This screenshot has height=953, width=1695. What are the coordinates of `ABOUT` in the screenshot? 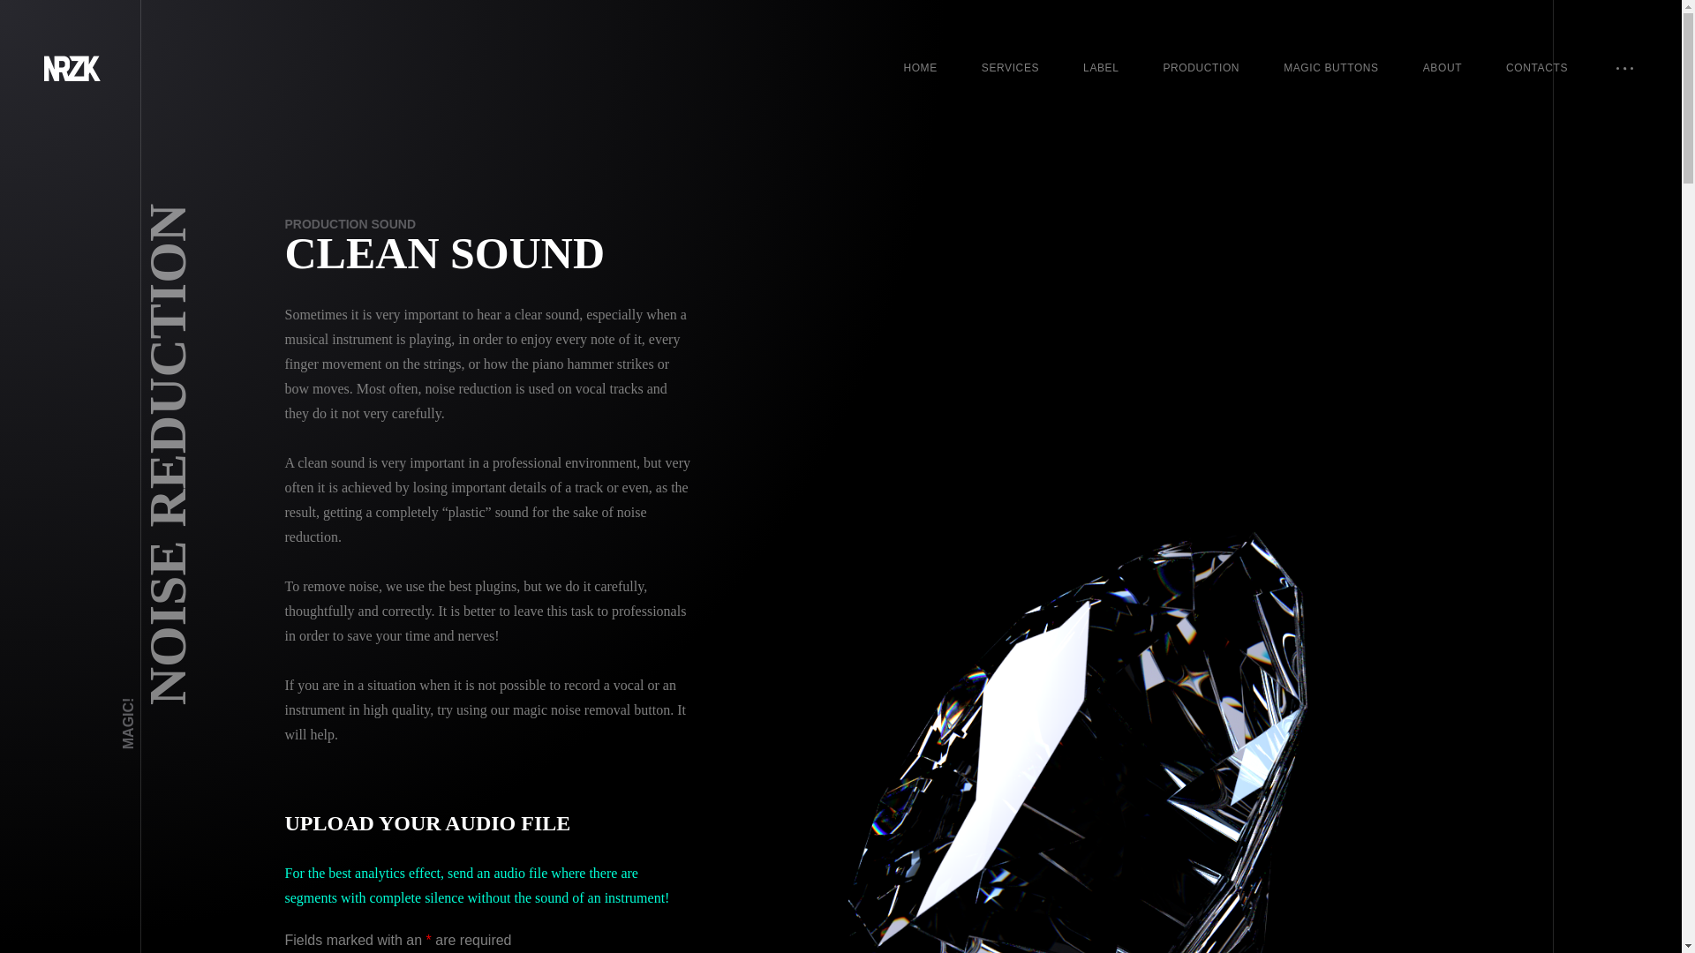 It's located at (1443, 67).